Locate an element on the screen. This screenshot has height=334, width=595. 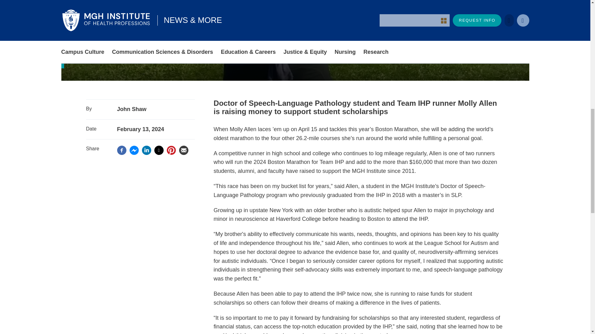
Pinterest is located at coordinates (171, 150).